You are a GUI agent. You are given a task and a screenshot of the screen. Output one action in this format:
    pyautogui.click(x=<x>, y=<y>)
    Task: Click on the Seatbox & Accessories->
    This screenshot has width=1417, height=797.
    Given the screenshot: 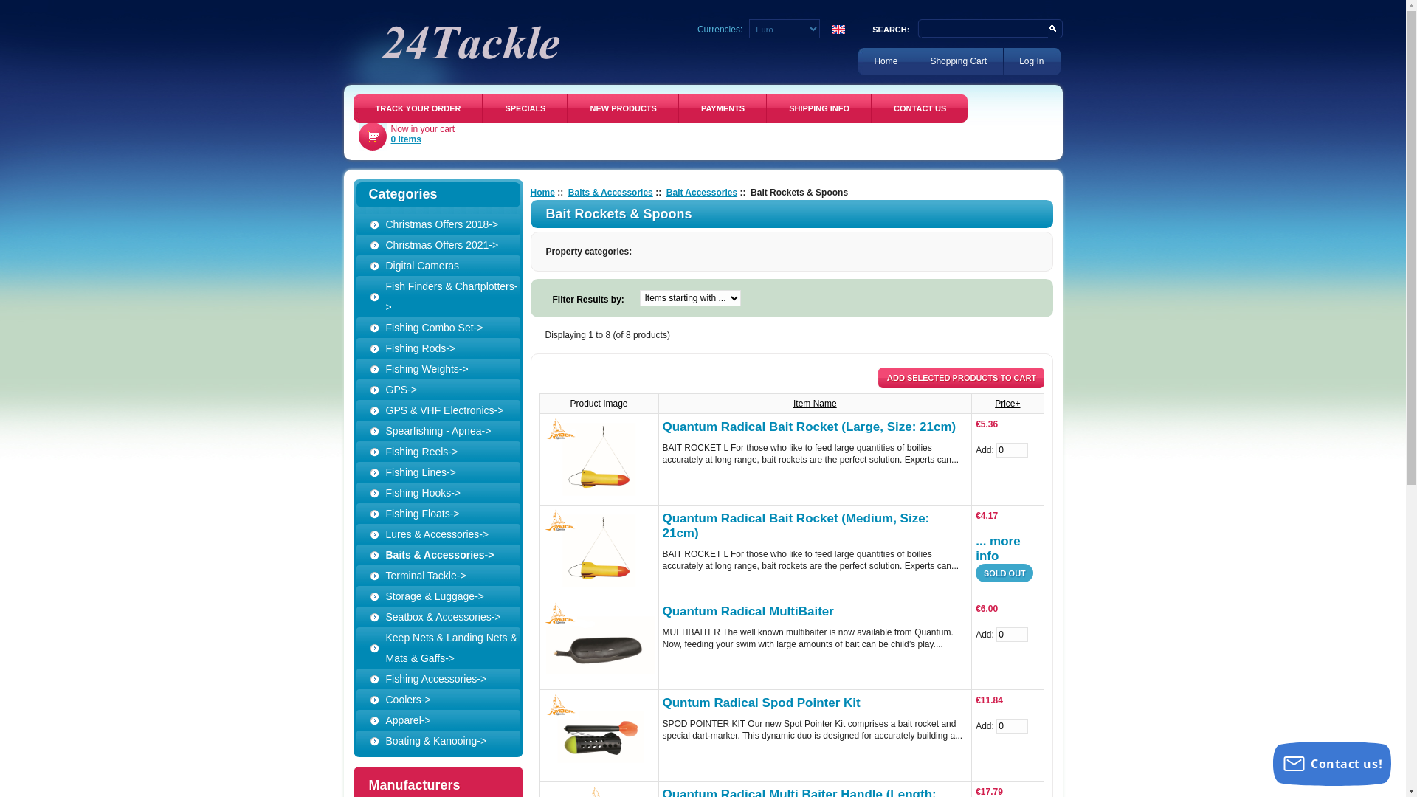 What is the action you would take?
    pyautogui.click(x=444, y=617)
    